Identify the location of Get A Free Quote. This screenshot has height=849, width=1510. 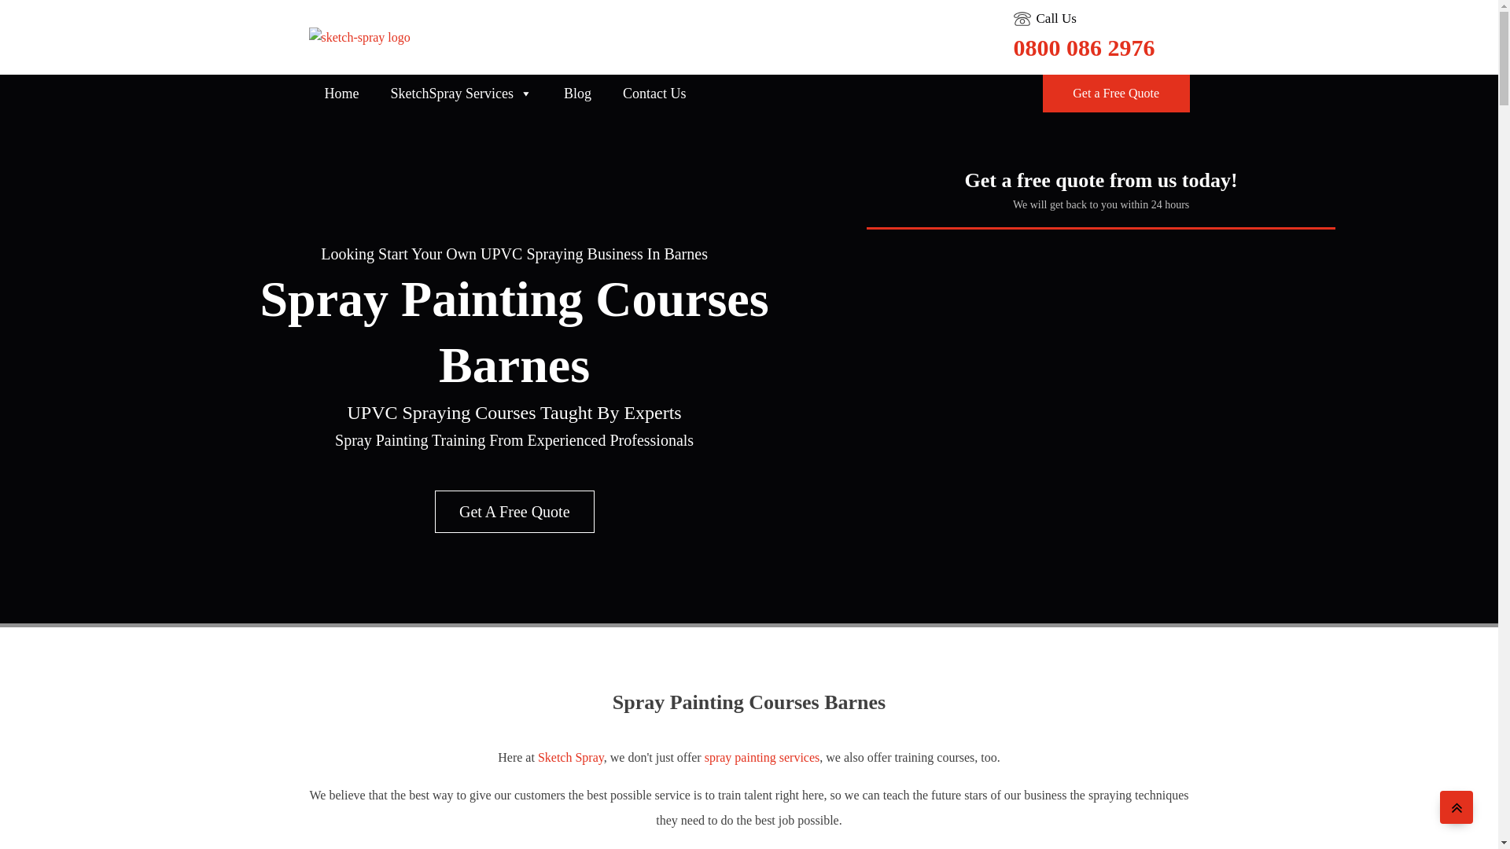
(514, 512).